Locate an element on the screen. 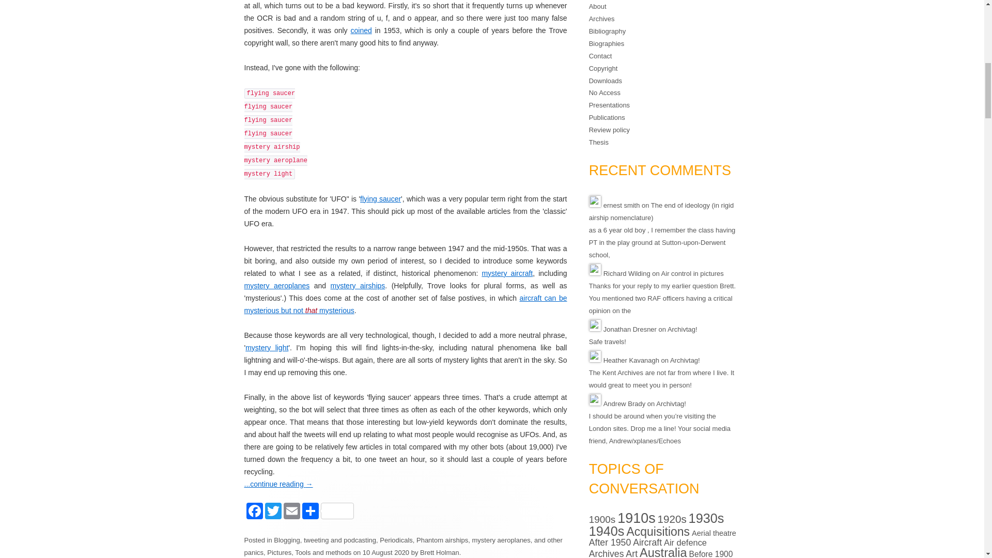 The height and width of the screenshot is (558, 992). Brett Holman is located at coordinates (439, 552).